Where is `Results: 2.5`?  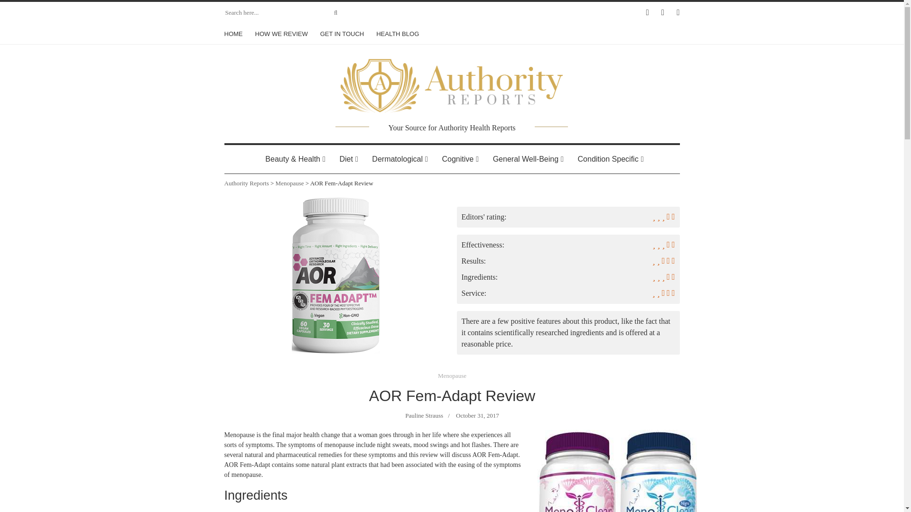 Results: 2.5 is located at coordinates (567, 264).